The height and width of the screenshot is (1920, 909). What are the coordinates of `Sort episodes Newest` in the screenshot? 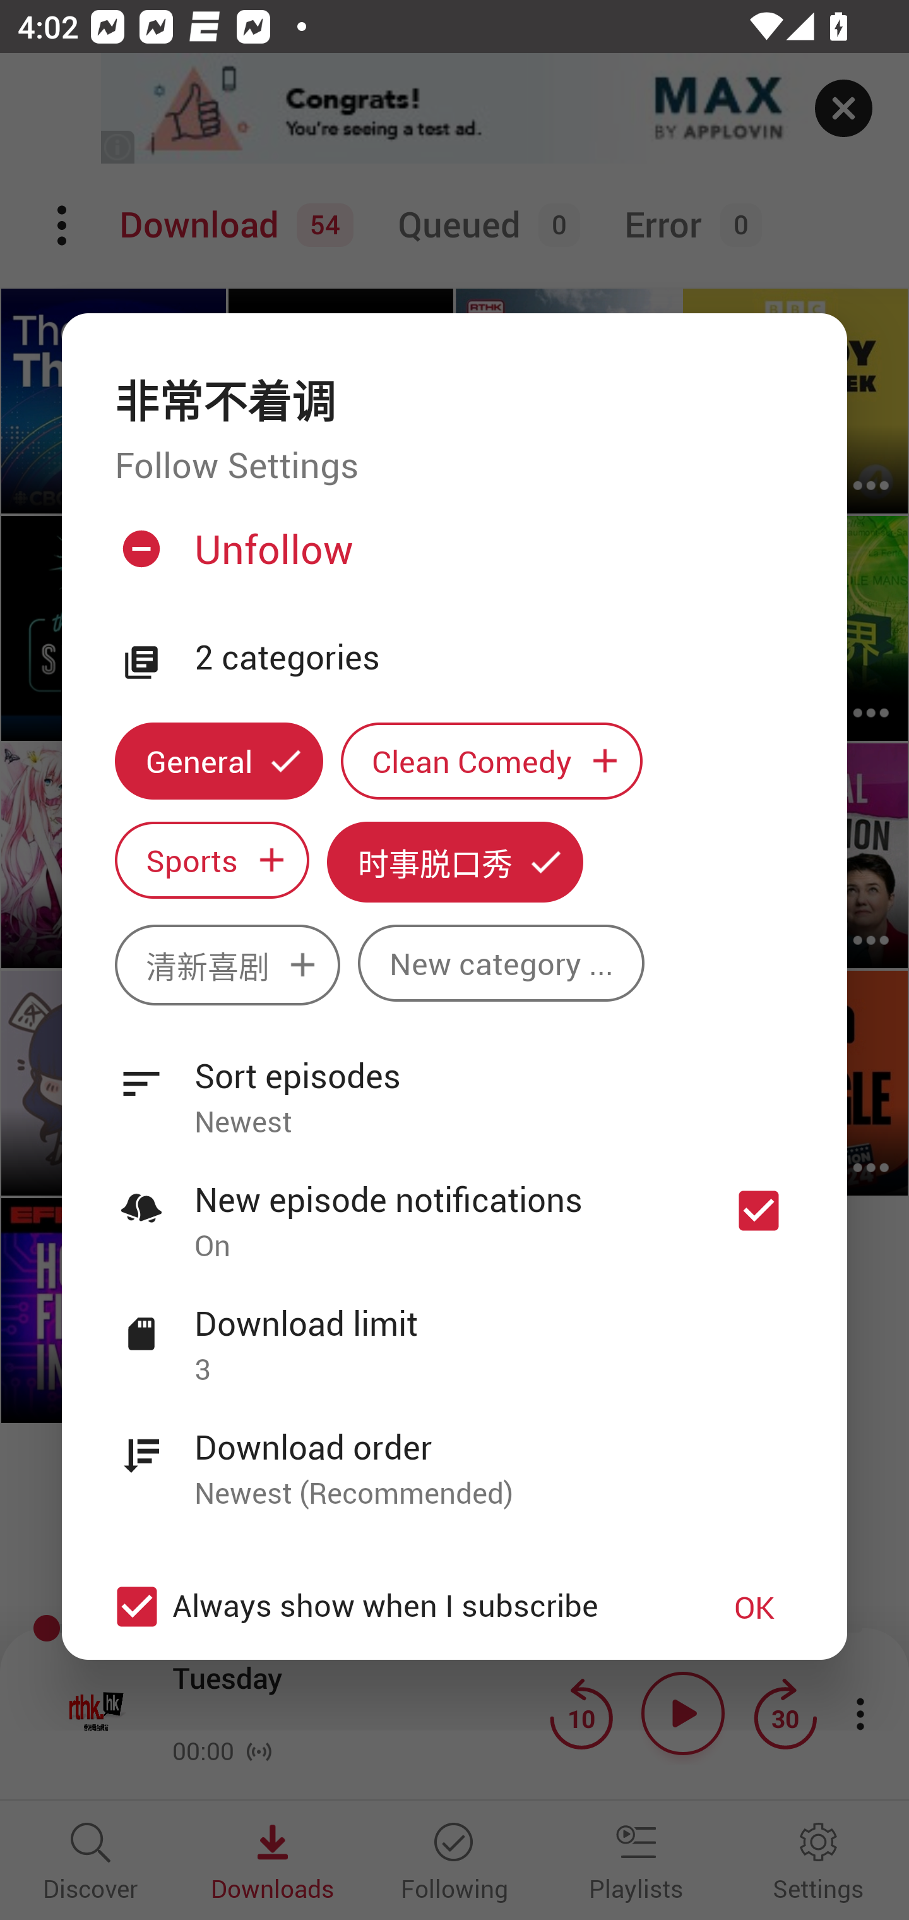 It's located at (454, 1084).